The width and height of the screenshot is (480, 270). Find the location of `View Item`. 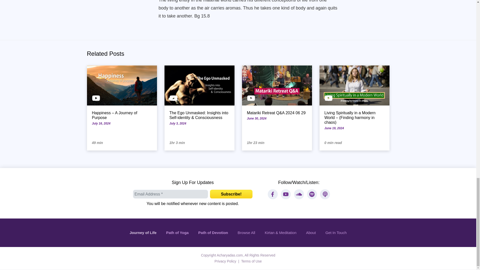

View Item is located at coordinates (354, 108).